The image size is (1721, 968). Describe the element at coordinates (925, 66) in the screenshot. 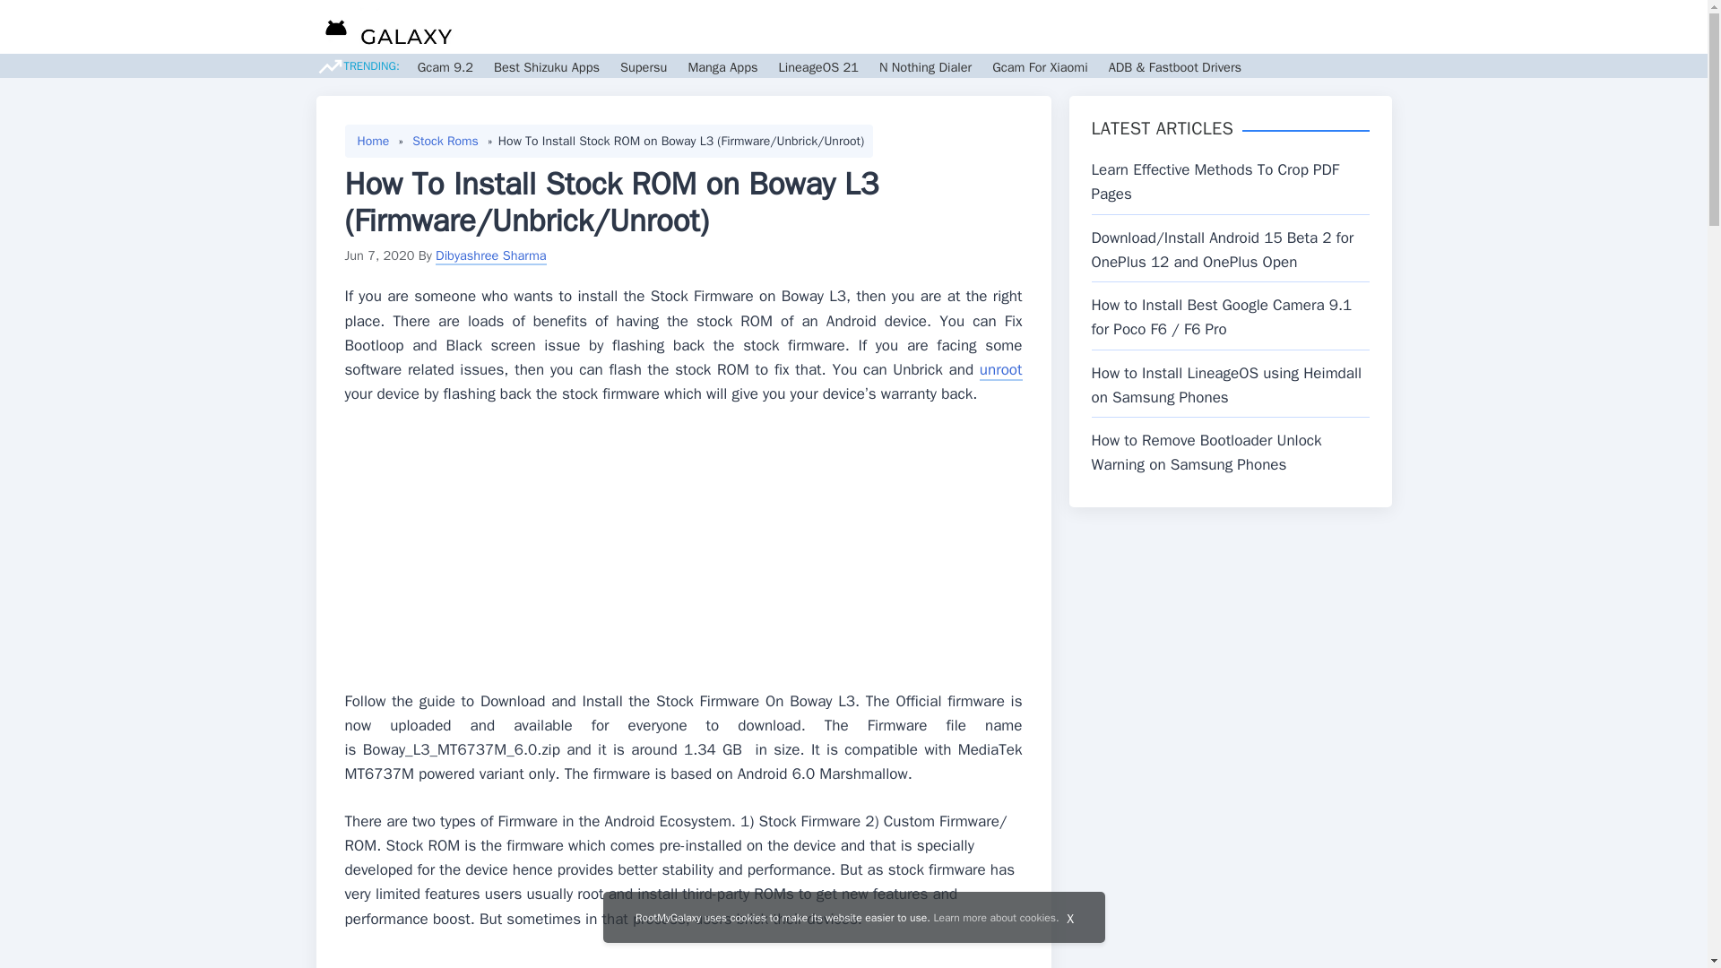

I see `N Nothing Dialer` at that location.